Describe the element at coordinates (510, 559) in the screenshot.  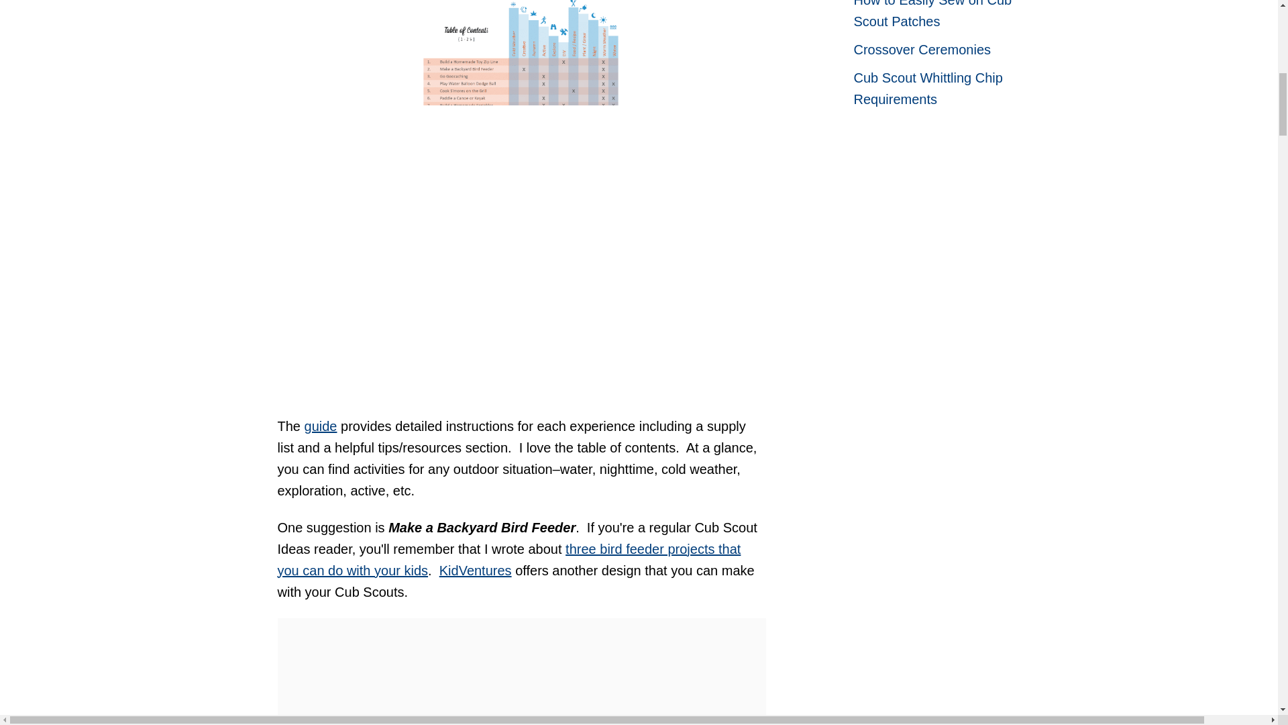
I see `Bird Feeders for Kids to Make` at that location.